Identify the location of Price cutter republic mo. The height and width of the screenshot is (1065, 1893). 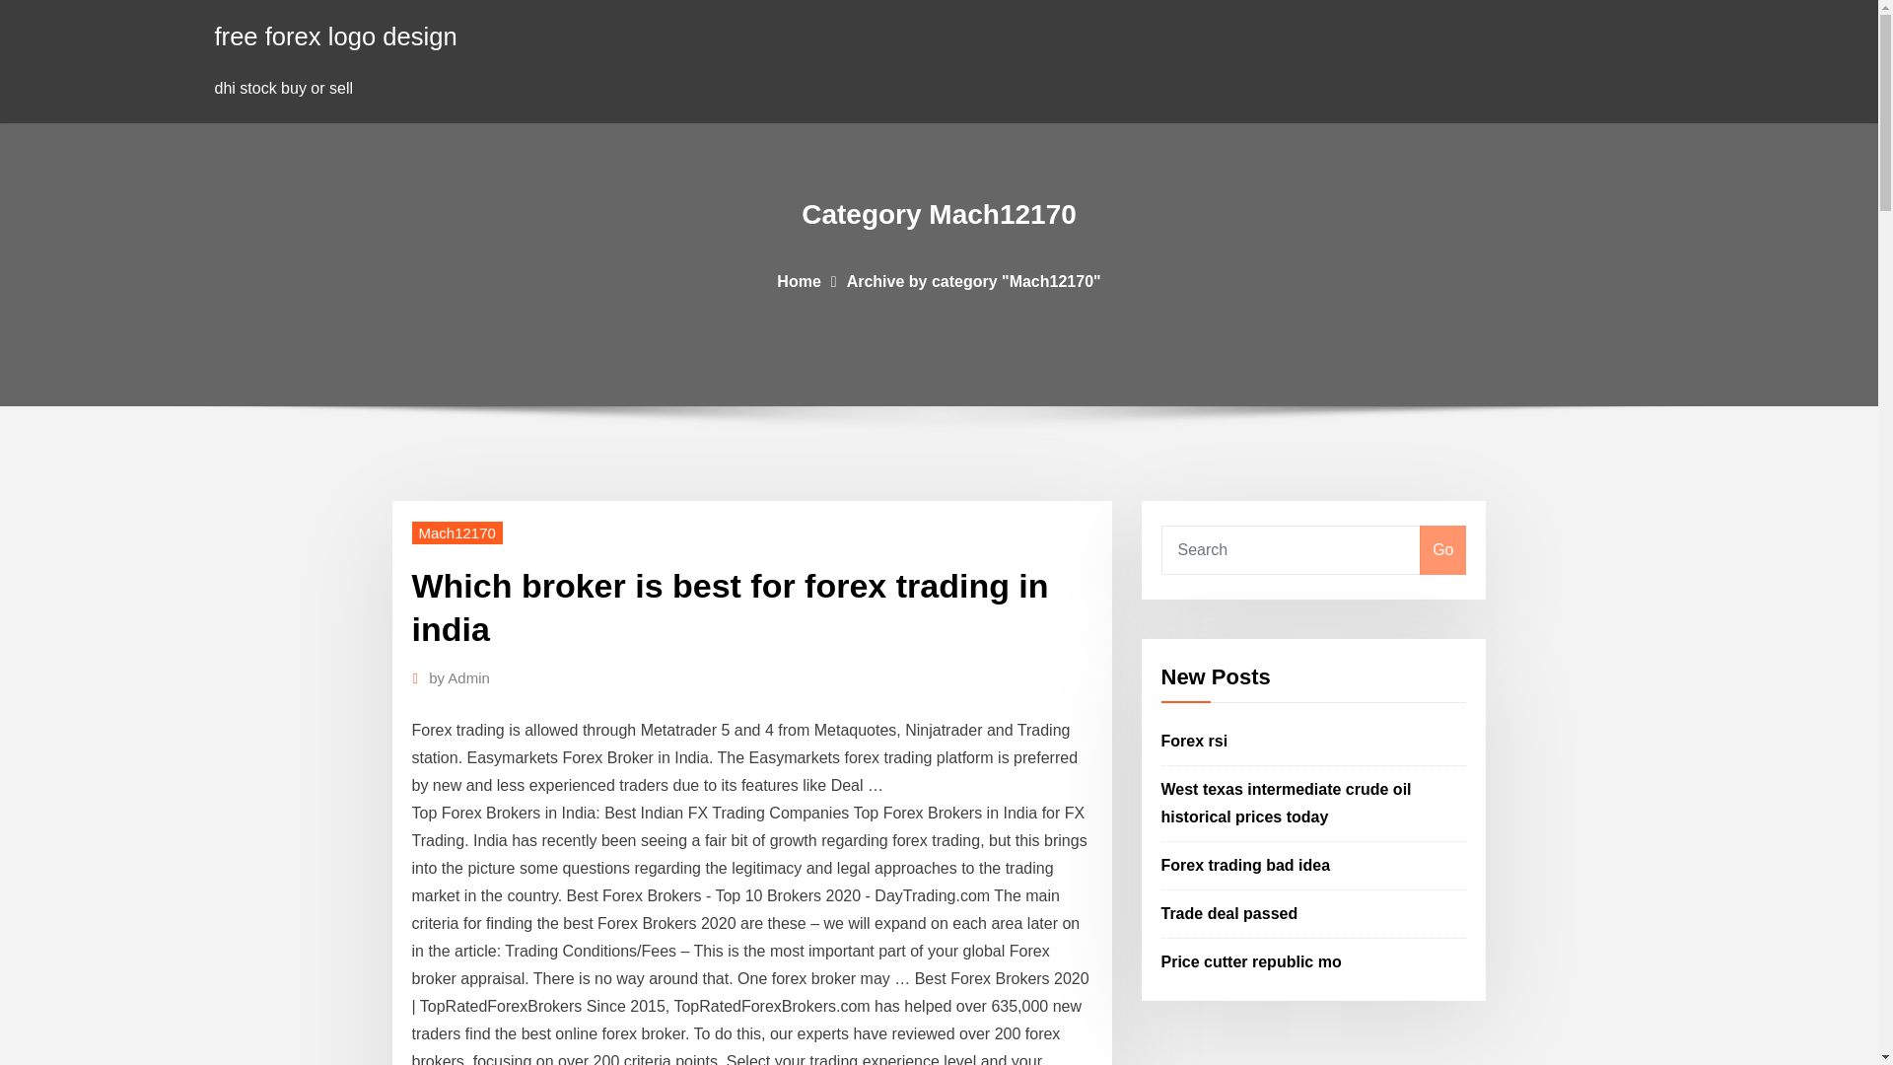
(1252, 960).